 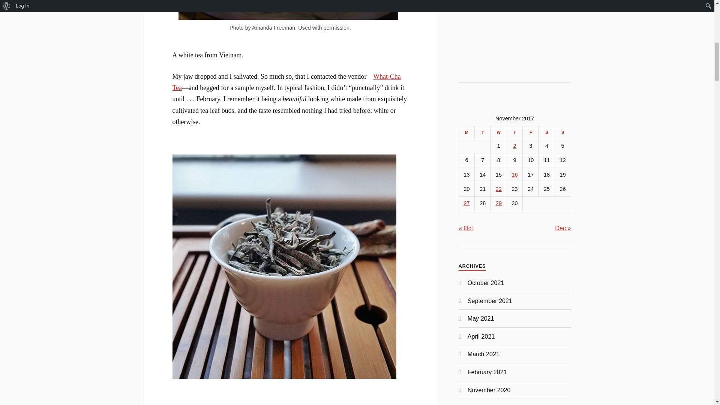 What do you see at coordinates (466, 132) in the screenshot?
I see `Monday` at bounding box center [466, 132].